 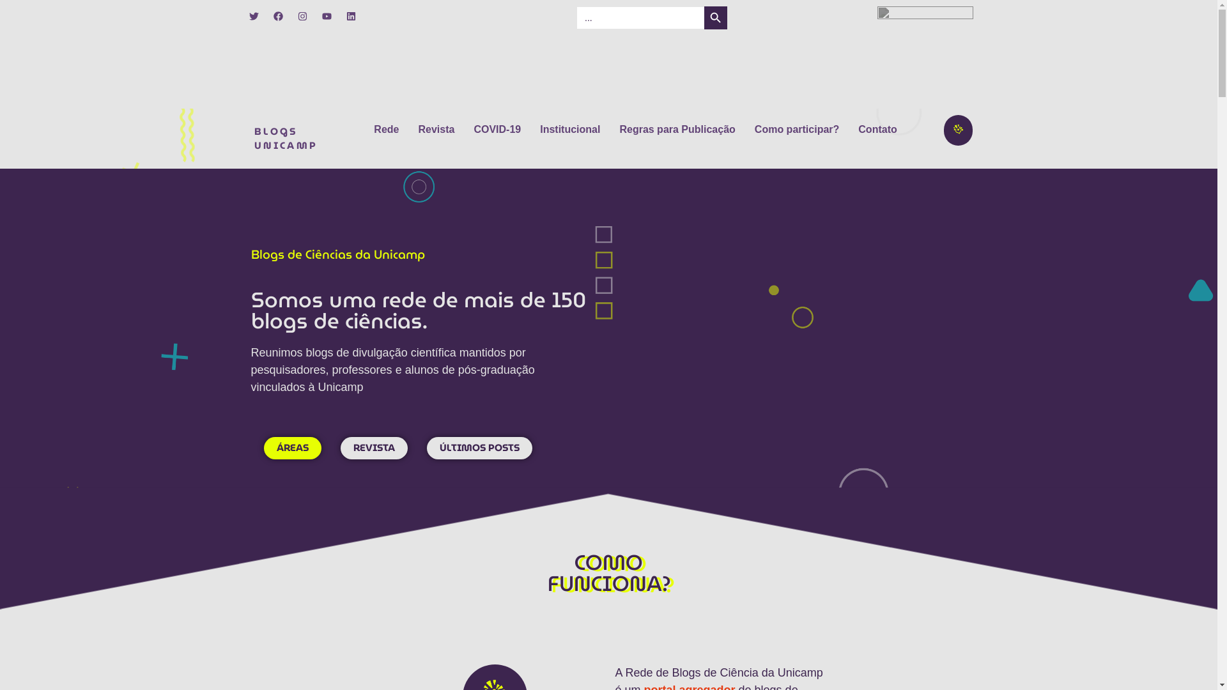 I want to click on REVISTA, so click(x=373, y=448).